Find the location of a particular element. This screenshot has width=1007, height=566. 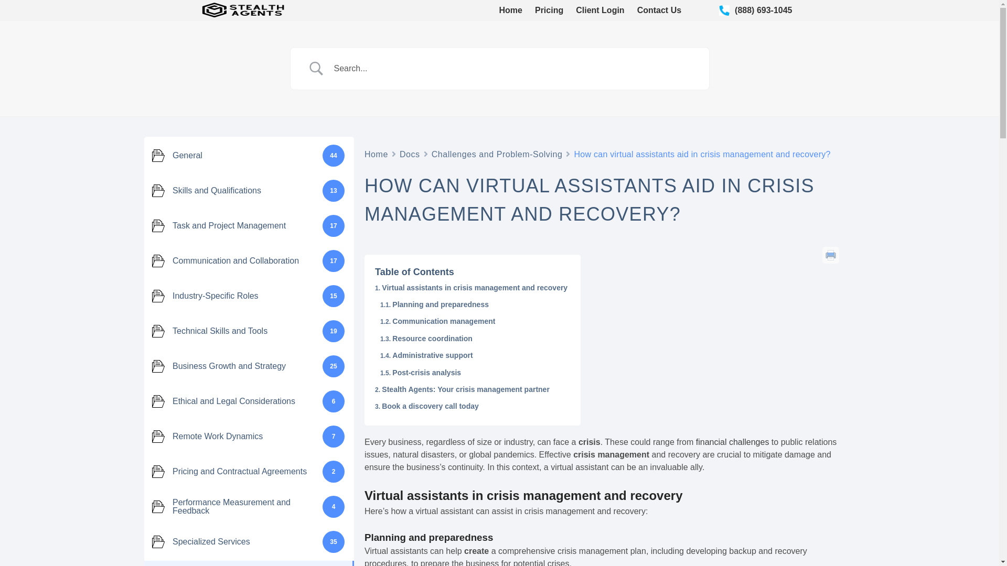

Home is located at coordinates (511, 10).